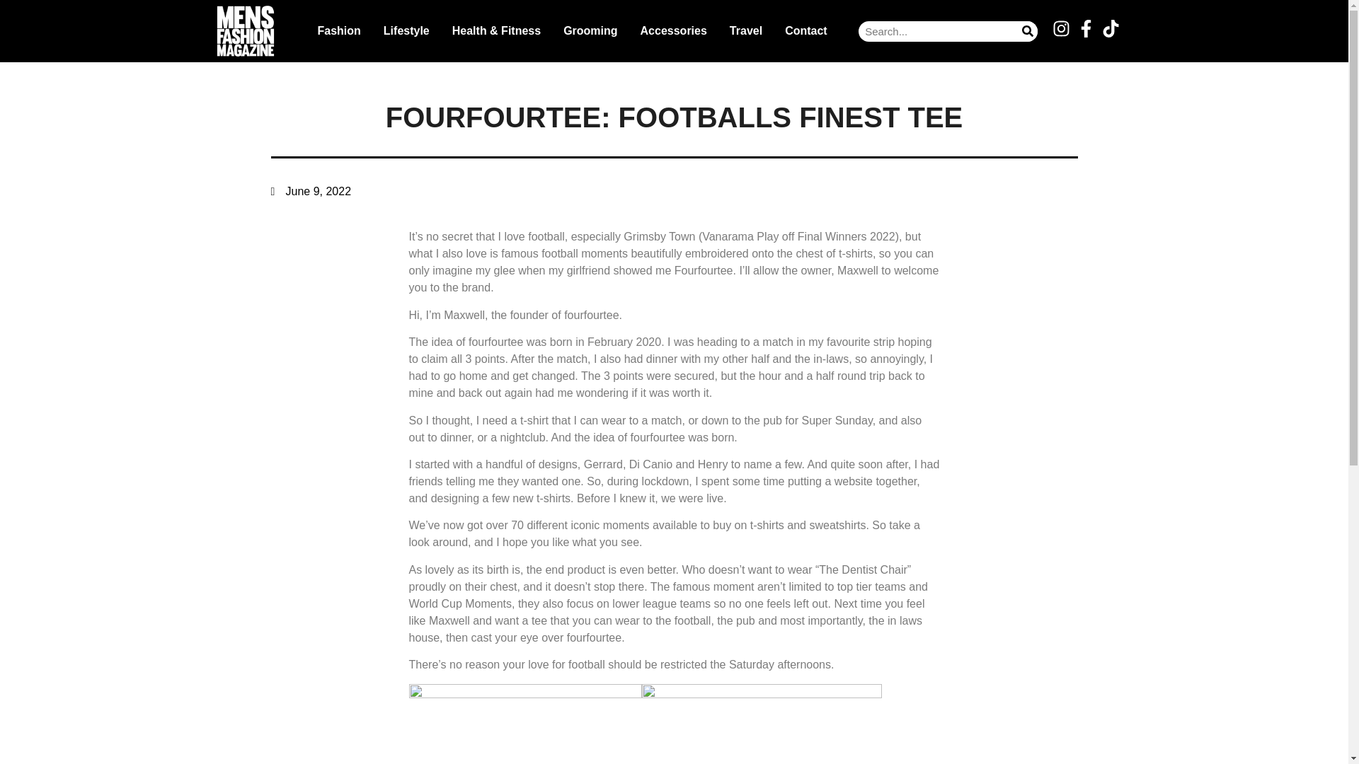 Image resolution: width=1359 pixels, height=764 pixels. What do you see at coordinates (310, 191) in the screenshot?
I see `June 9, 2022` at bounding box center [310, 191].